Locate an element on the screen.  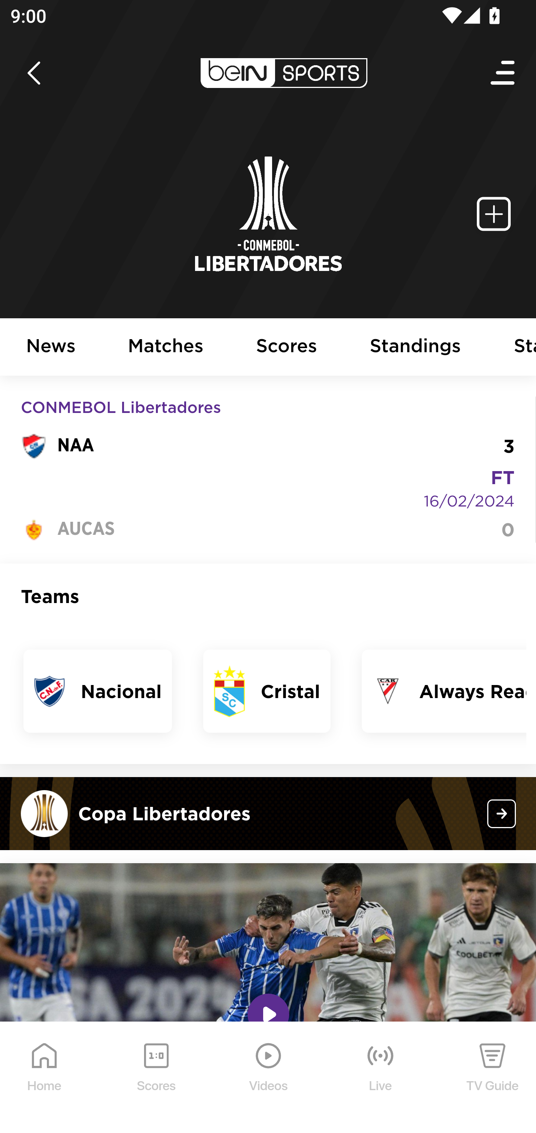
en-us?platform=mobile_android bein logo white is located at coordinates (284, 73).